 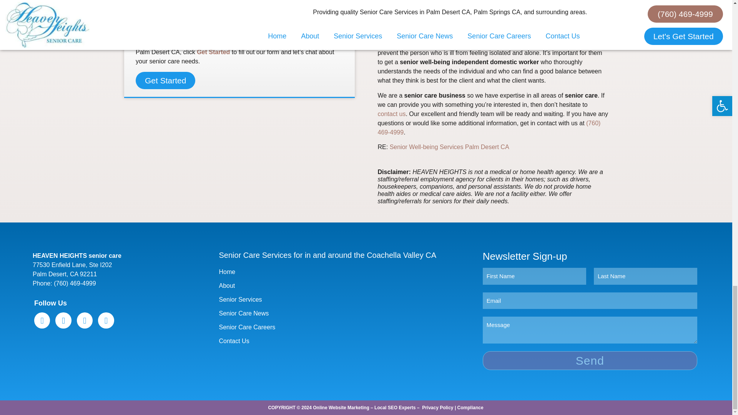 I want to click on Online Website Marketing - Local SEO Experts, so click(x=364, y=408).